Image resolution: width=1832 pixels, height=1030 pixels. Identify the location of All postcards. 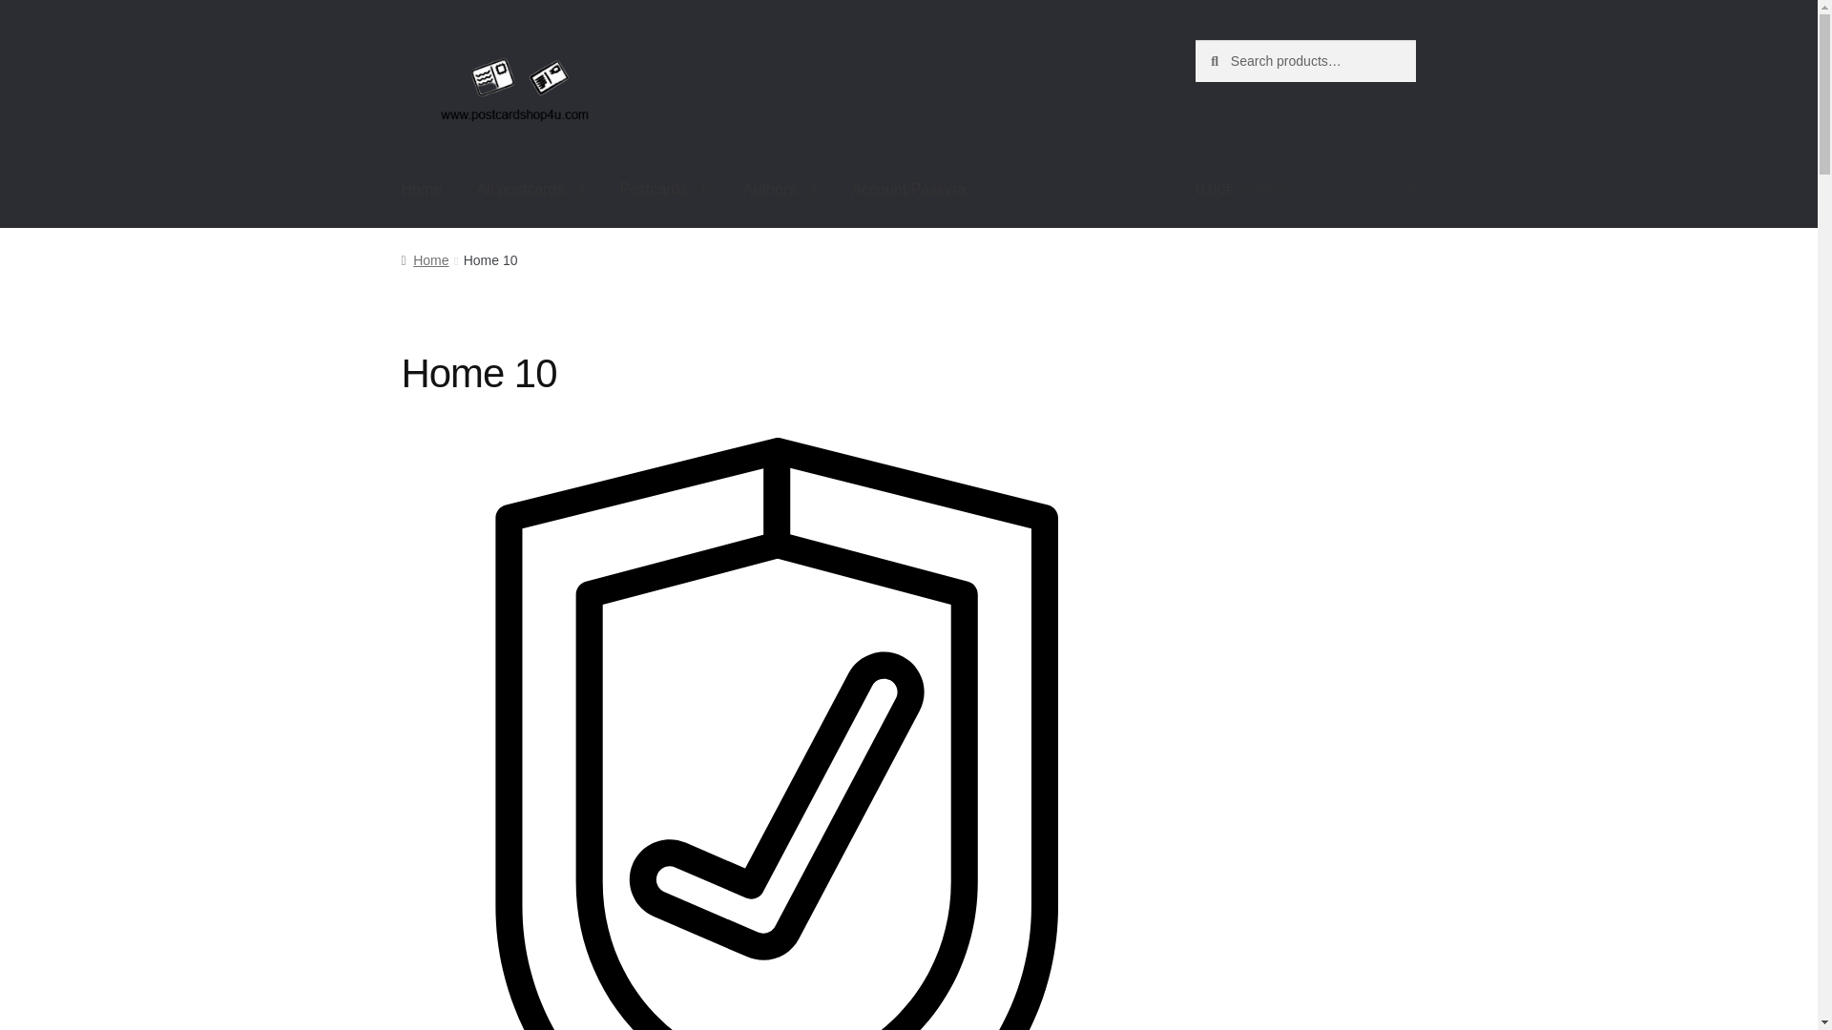
(531, 189).